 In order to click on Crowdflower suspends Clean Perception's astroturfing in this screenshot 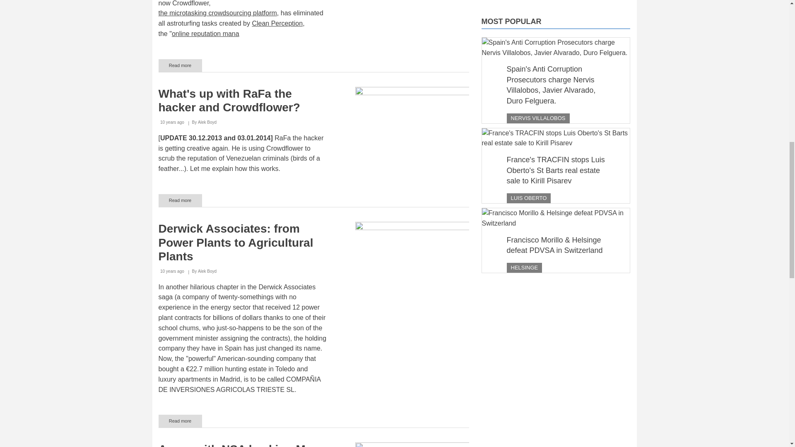, I will do `click(180, 65)`.